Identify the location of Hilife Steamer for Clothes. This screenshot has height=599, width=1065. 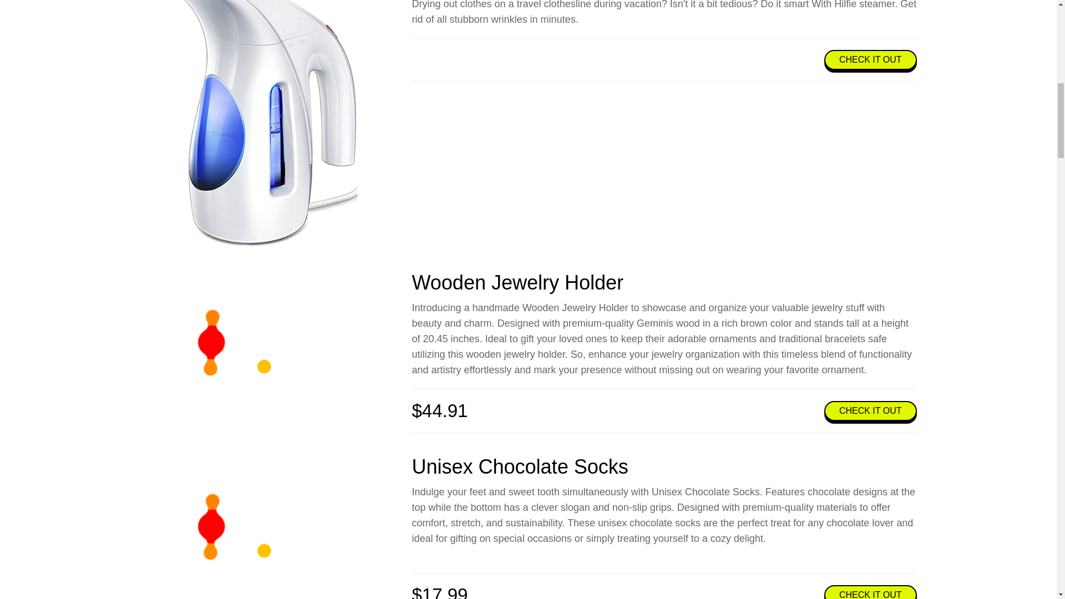
(256, 123).